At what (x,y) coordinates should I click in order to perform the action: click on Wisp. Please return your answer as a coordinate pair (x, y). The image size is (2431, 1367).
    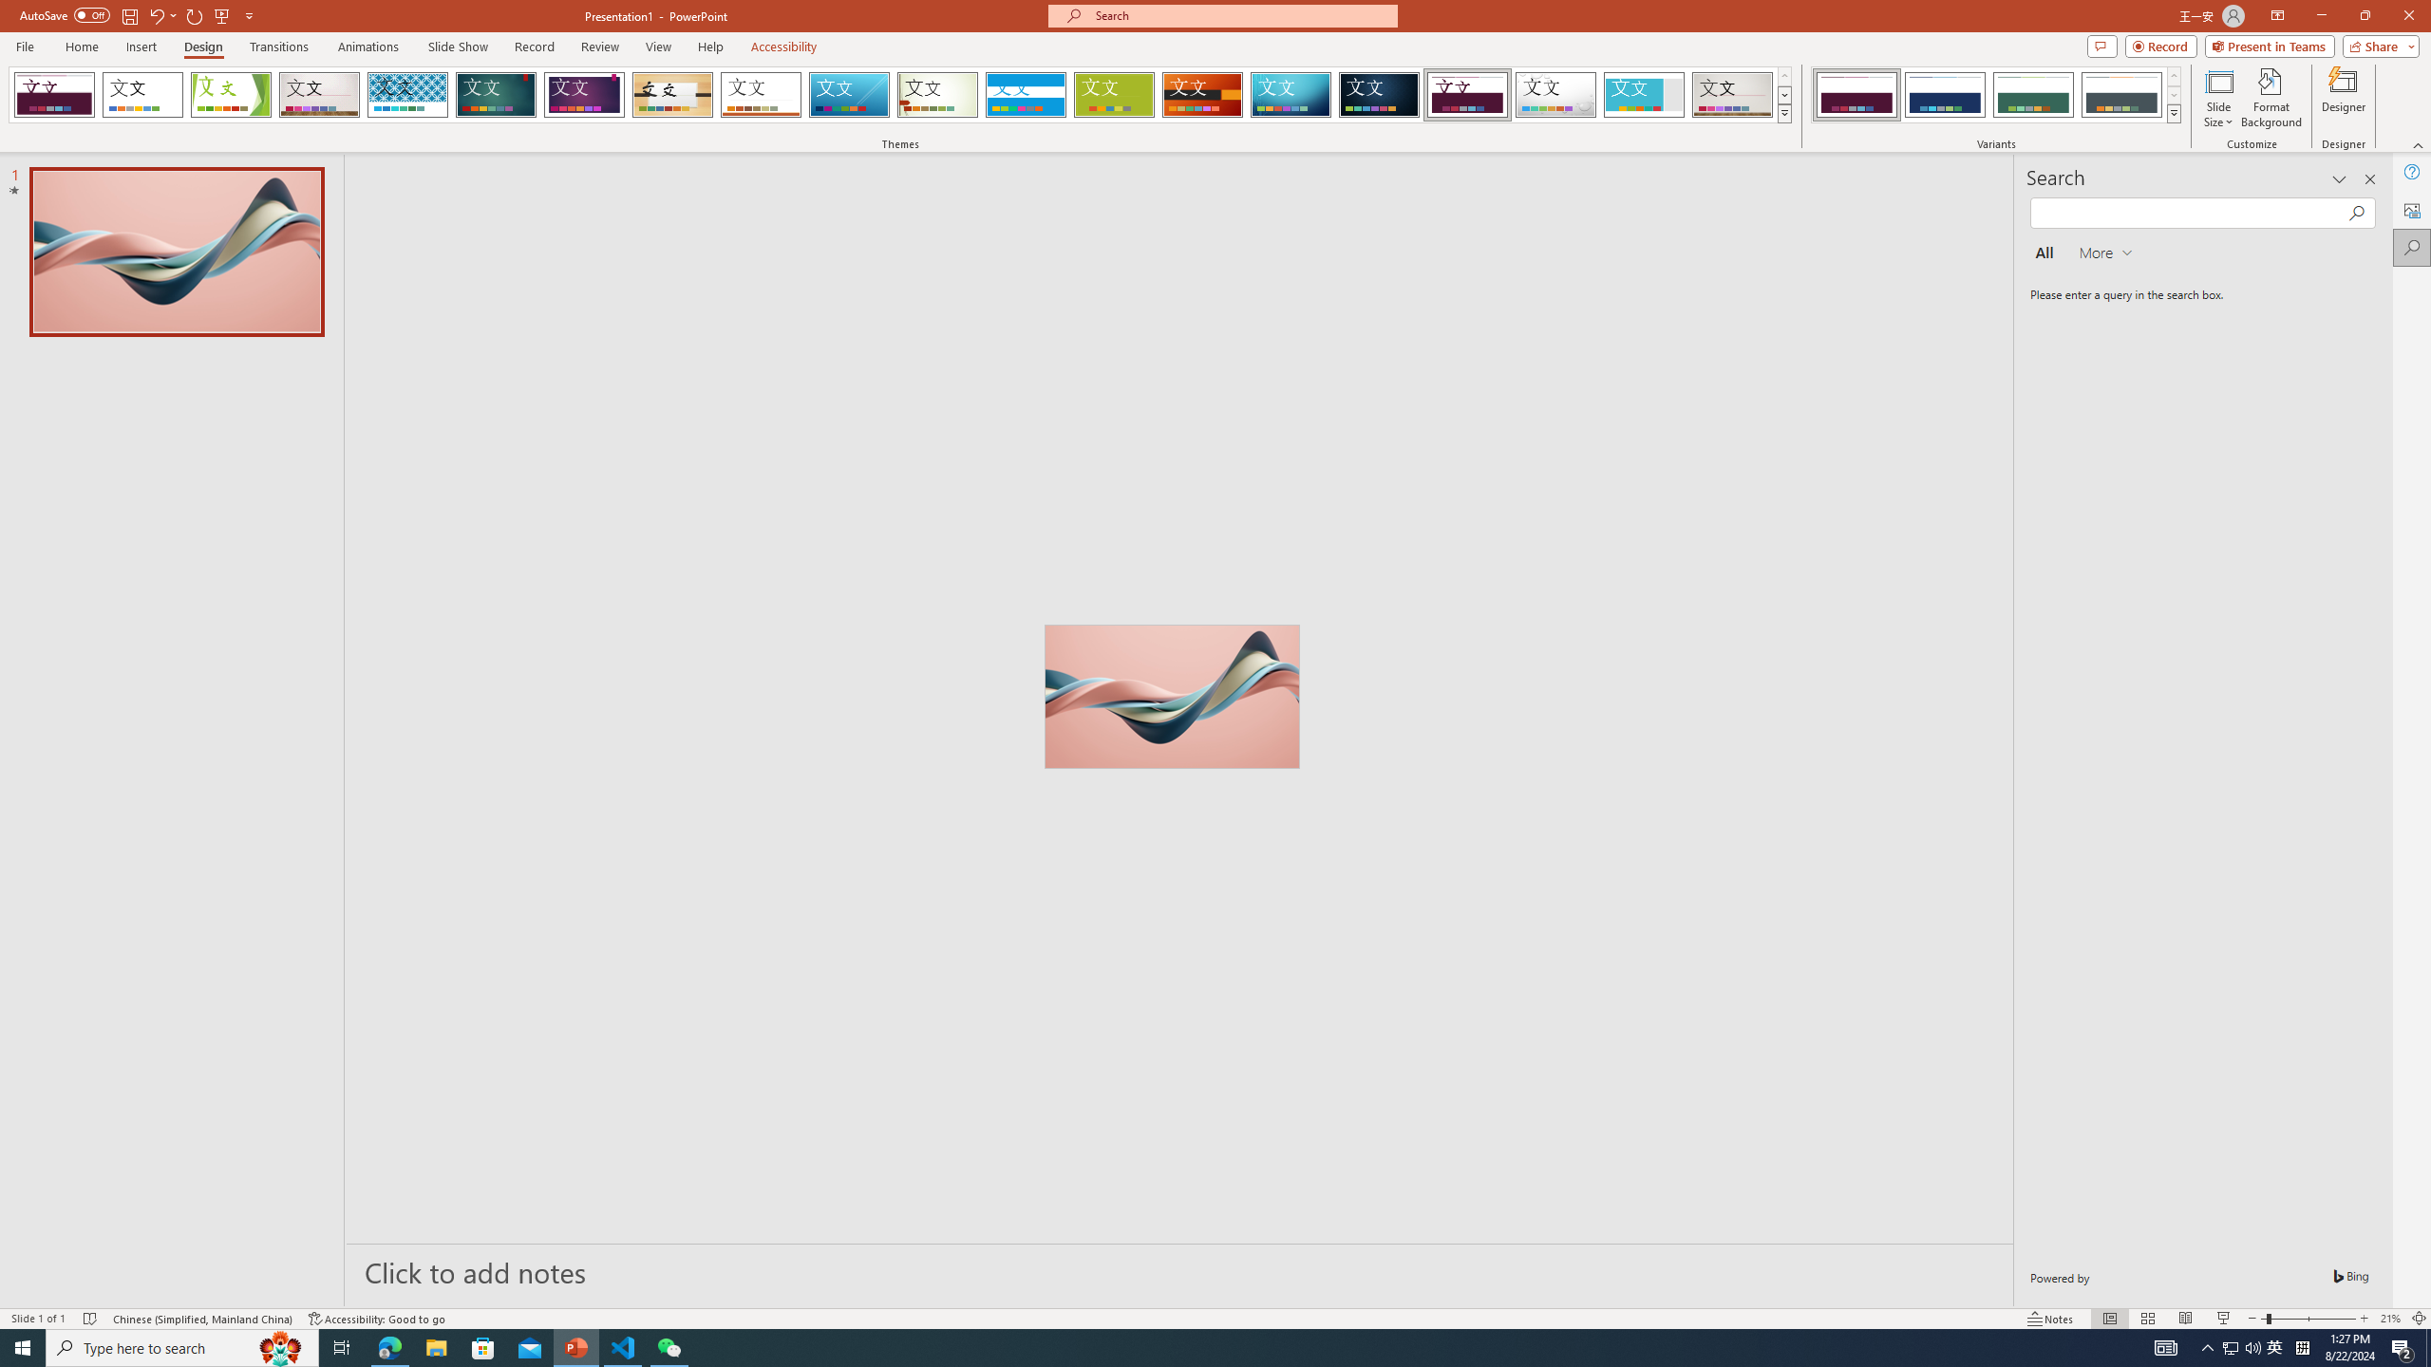
    Looking at the image, I should click on (938, 95).